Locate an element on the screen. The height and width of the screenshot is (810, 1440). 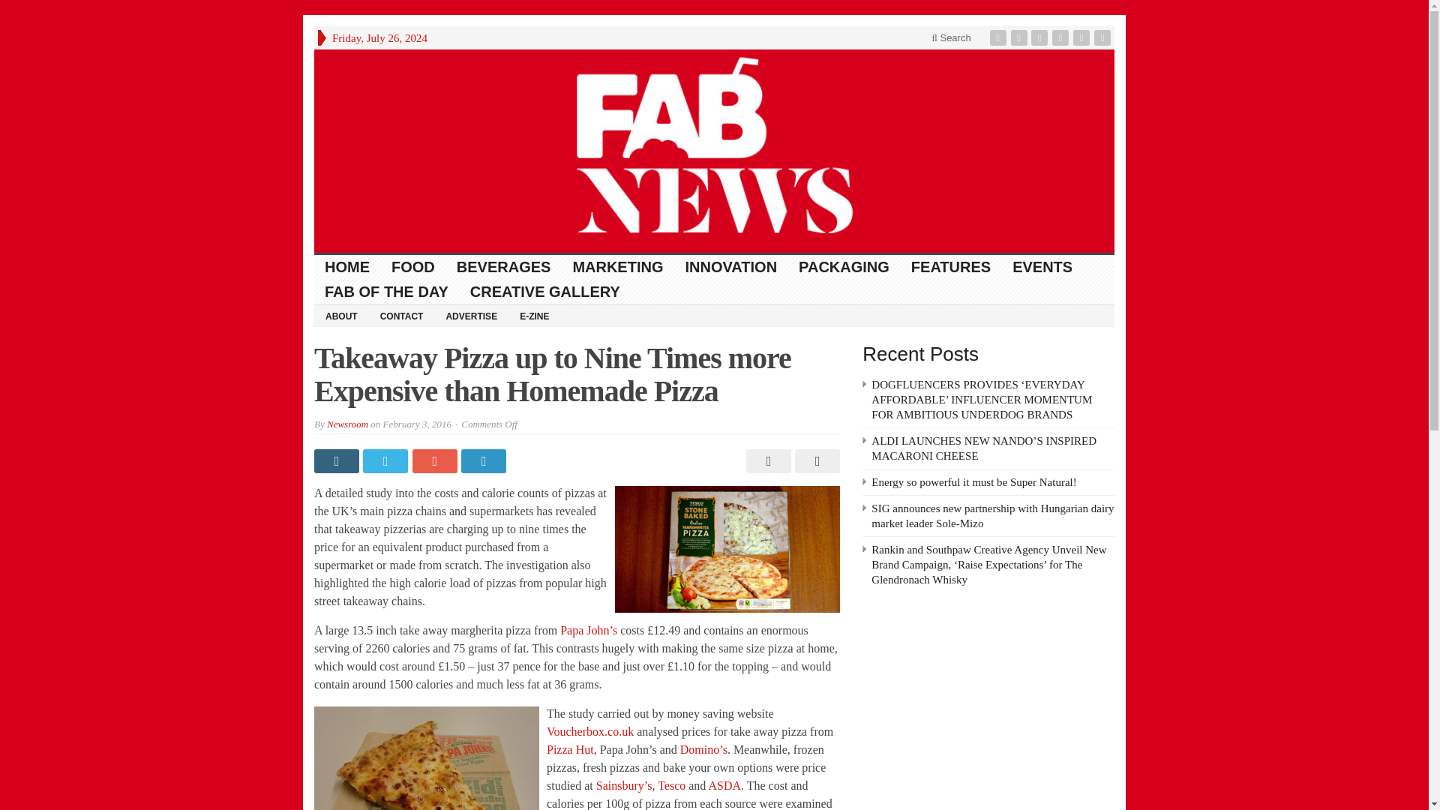
E-ZINE is located at coordinates (534, 316).